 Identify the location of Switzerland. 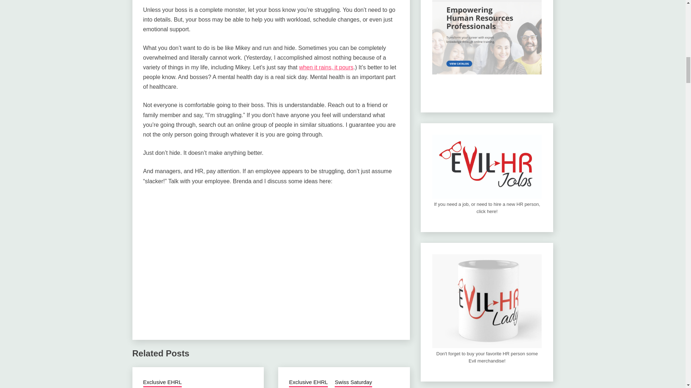
(303, 388).